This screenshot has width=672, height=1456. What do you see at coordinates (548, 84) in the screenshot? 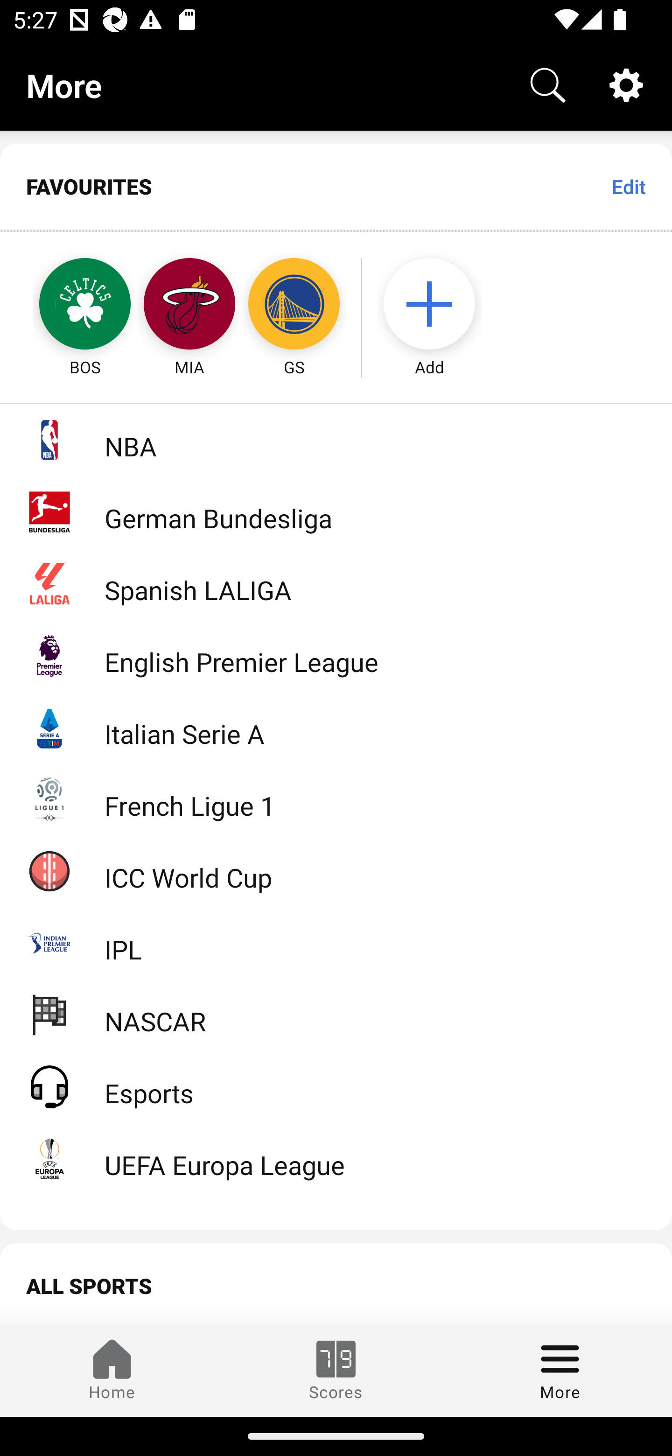
I see `Search` at bounding box center [548, 84].